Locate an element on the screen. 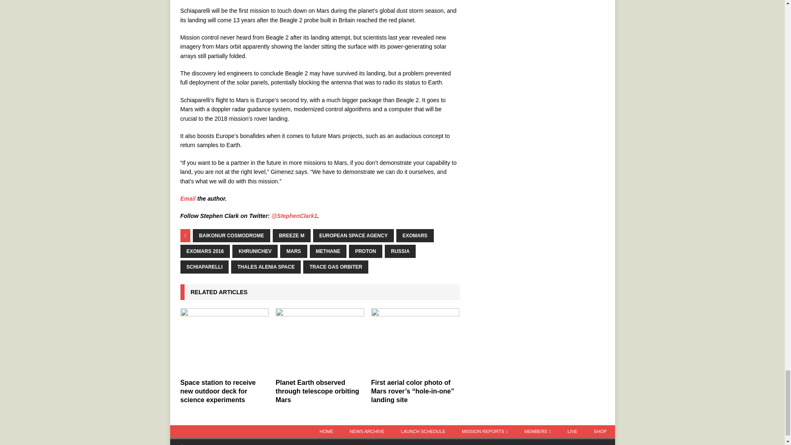 The image size is (791, 445). MARS is located at coordinates (293, 251).